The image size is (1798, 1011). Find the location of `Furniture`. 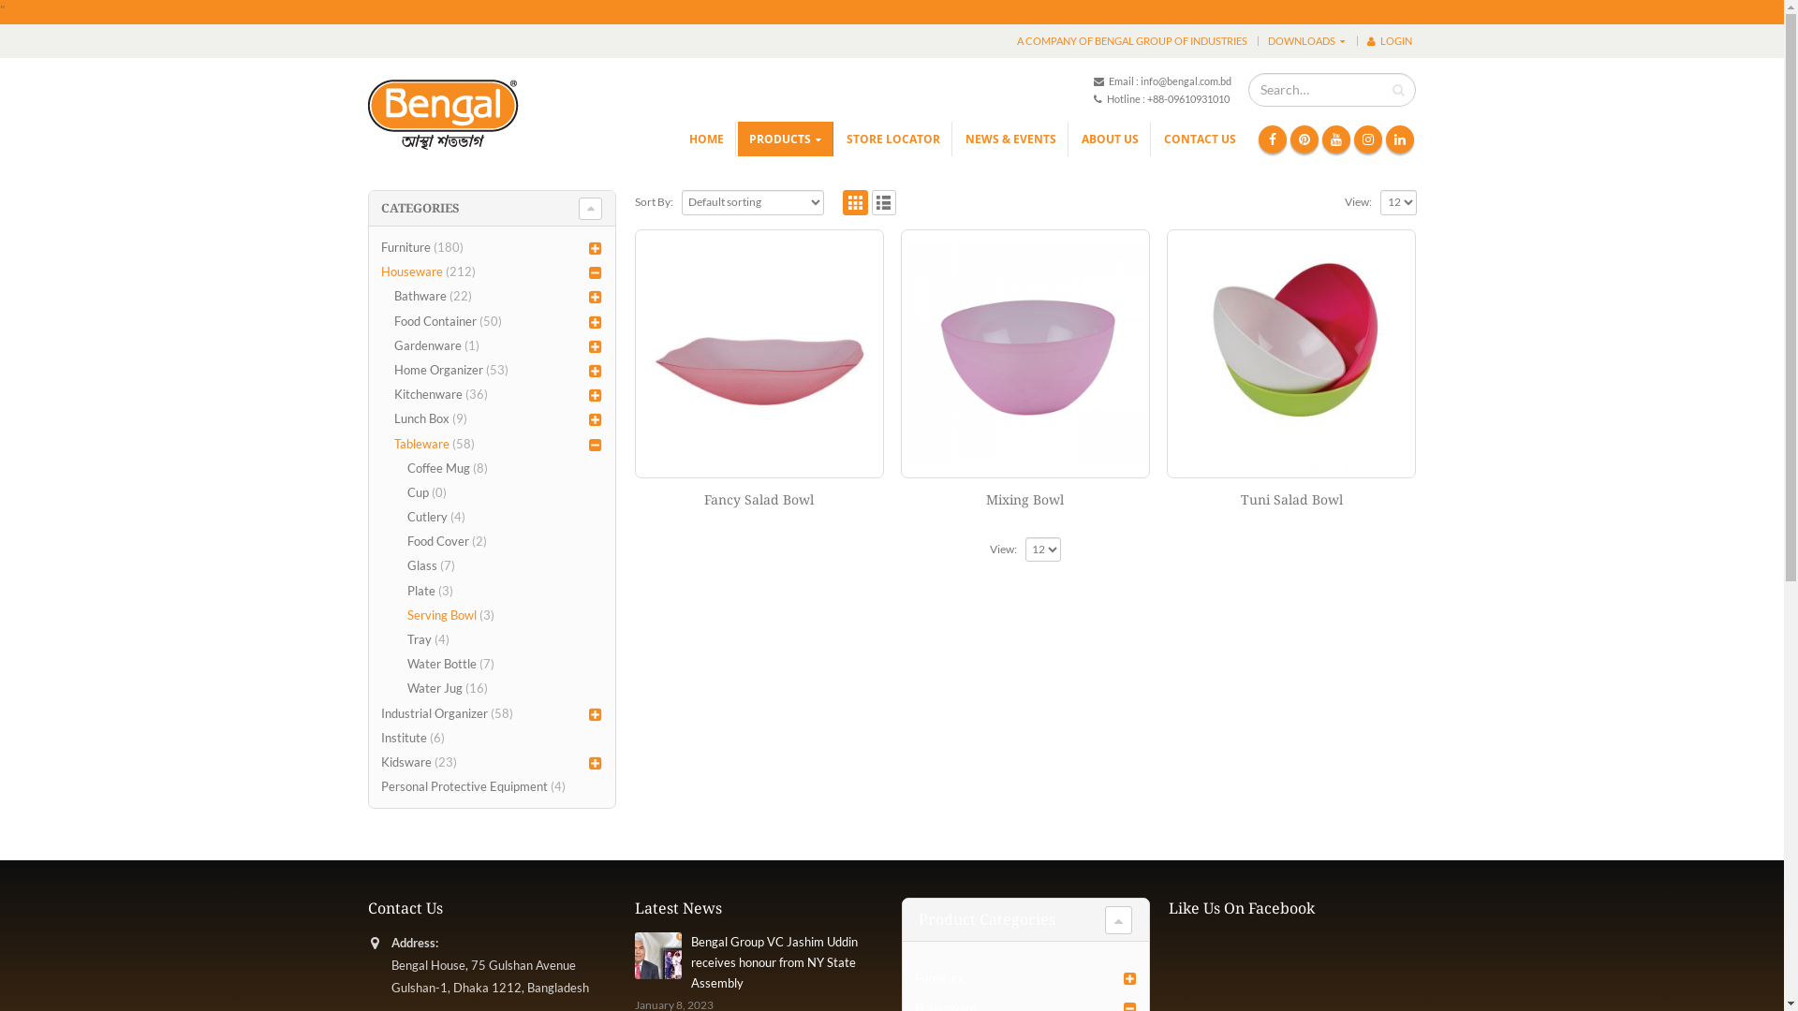

Furniture is located at coordinates (940, 979).